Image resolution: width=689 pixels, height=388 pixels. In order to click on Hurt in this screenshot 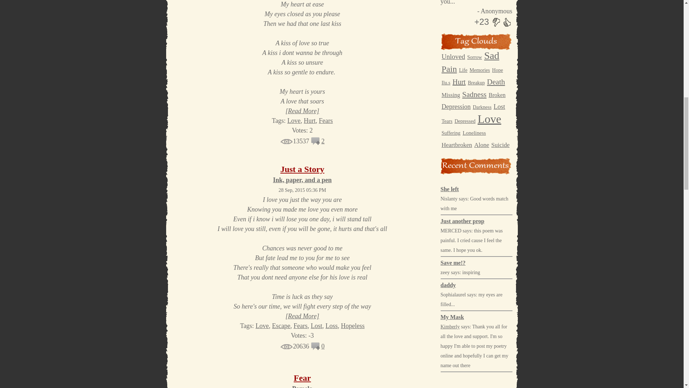, I will do `click(309, 121)`.